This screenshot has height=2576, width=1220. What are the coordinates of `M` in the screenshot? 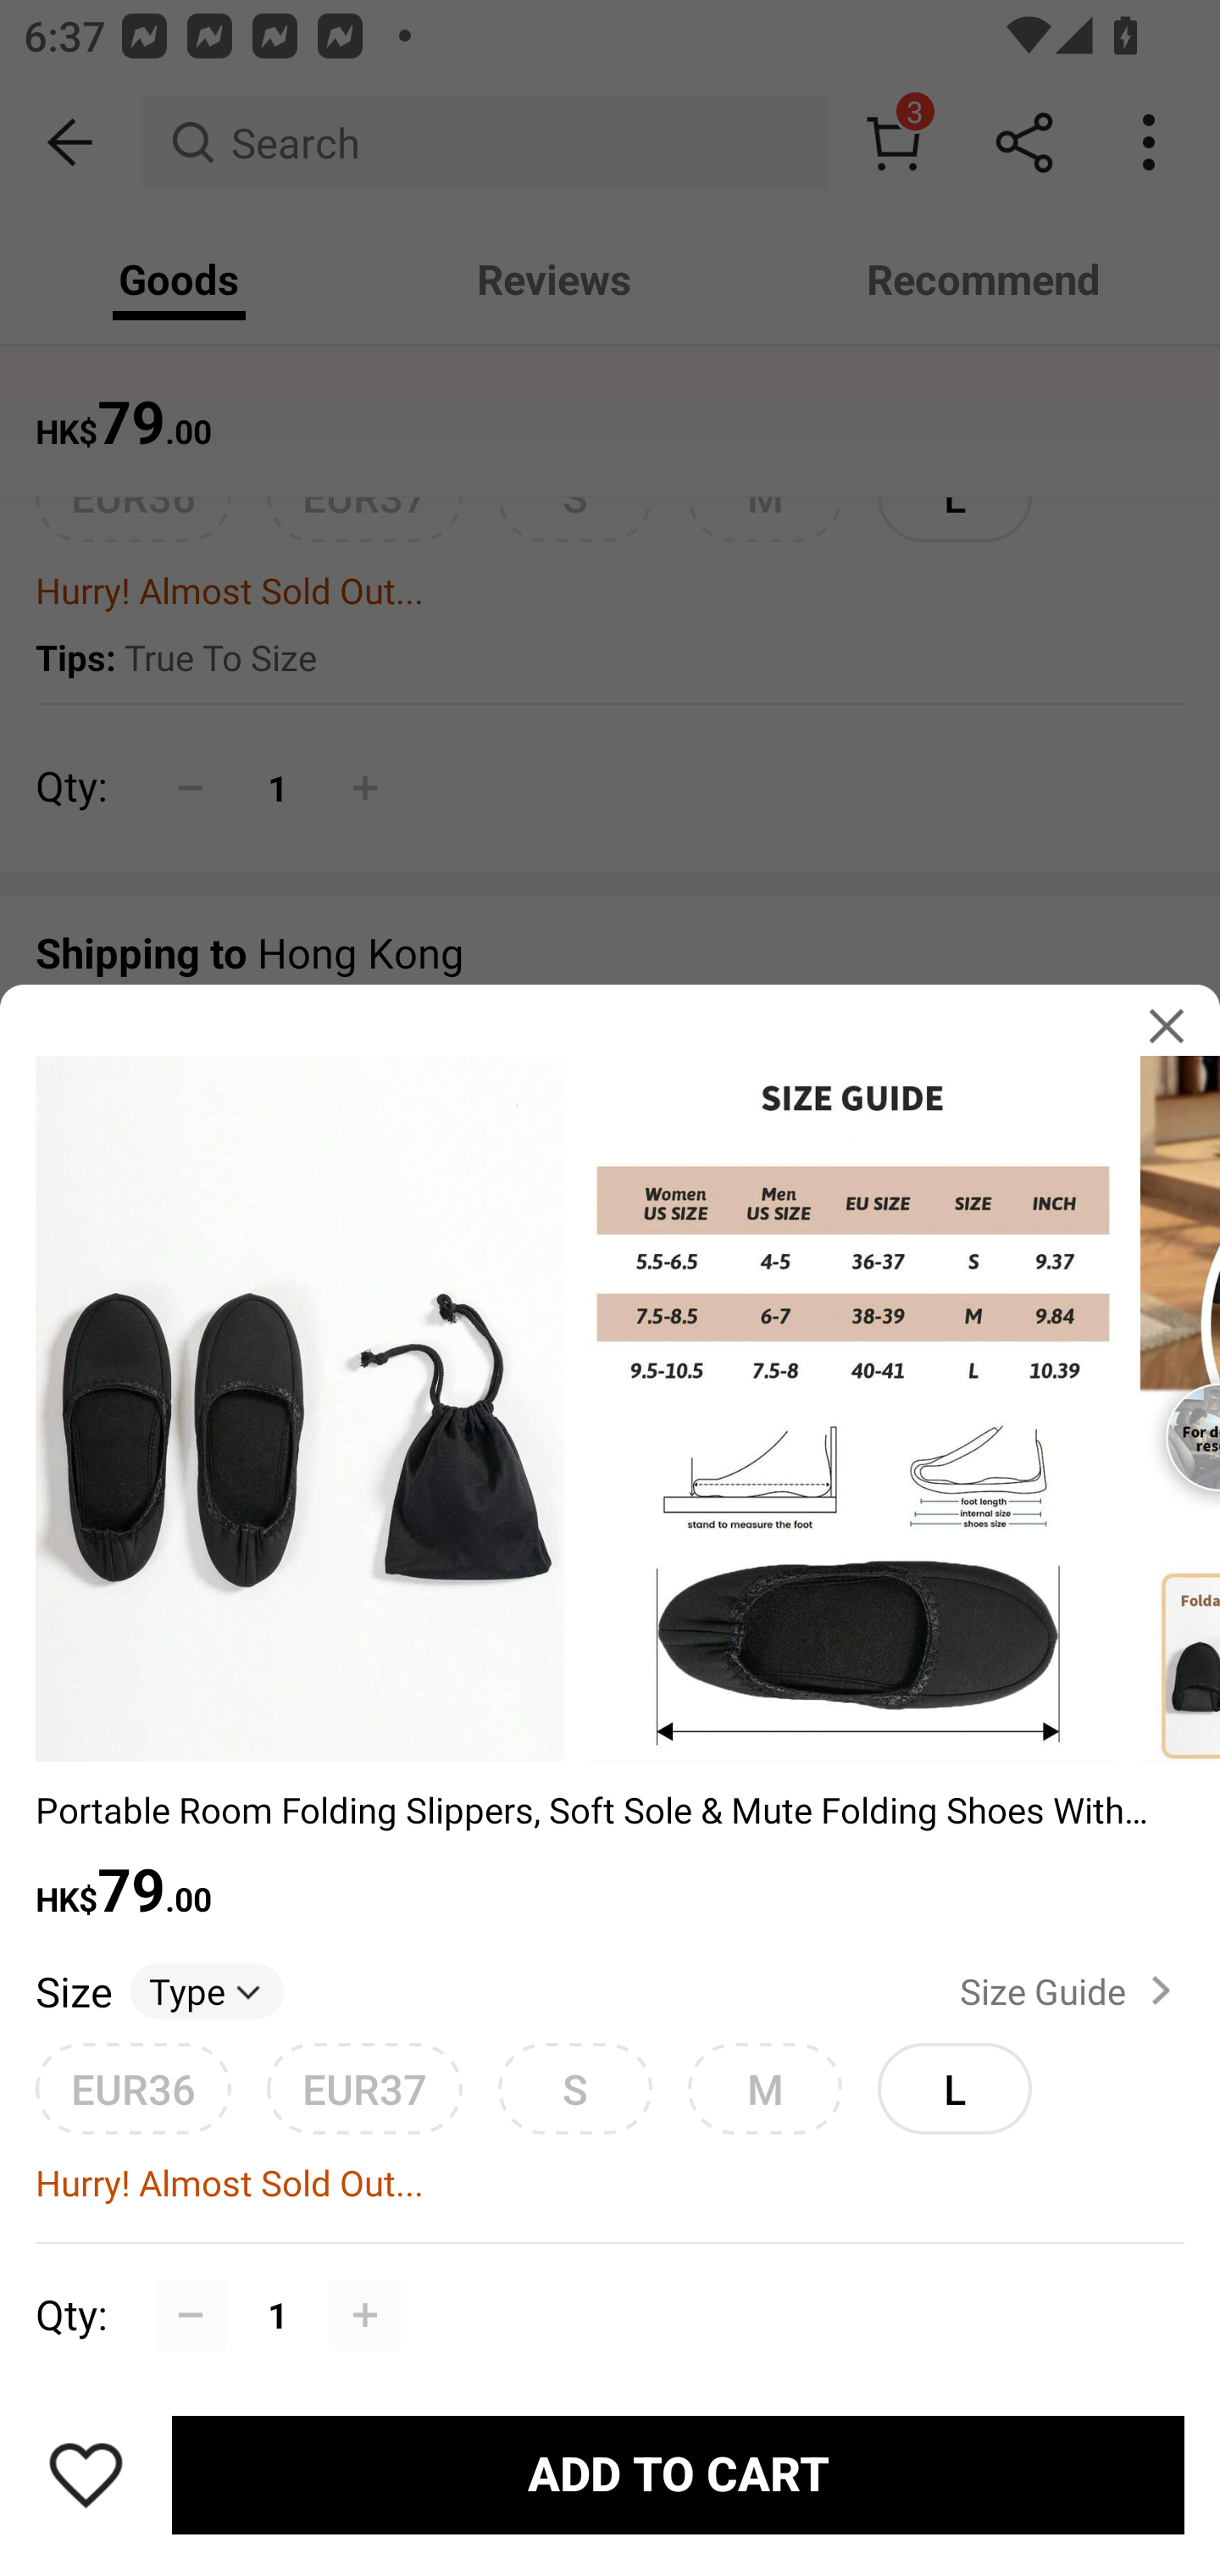 It's located at (764, 2089).